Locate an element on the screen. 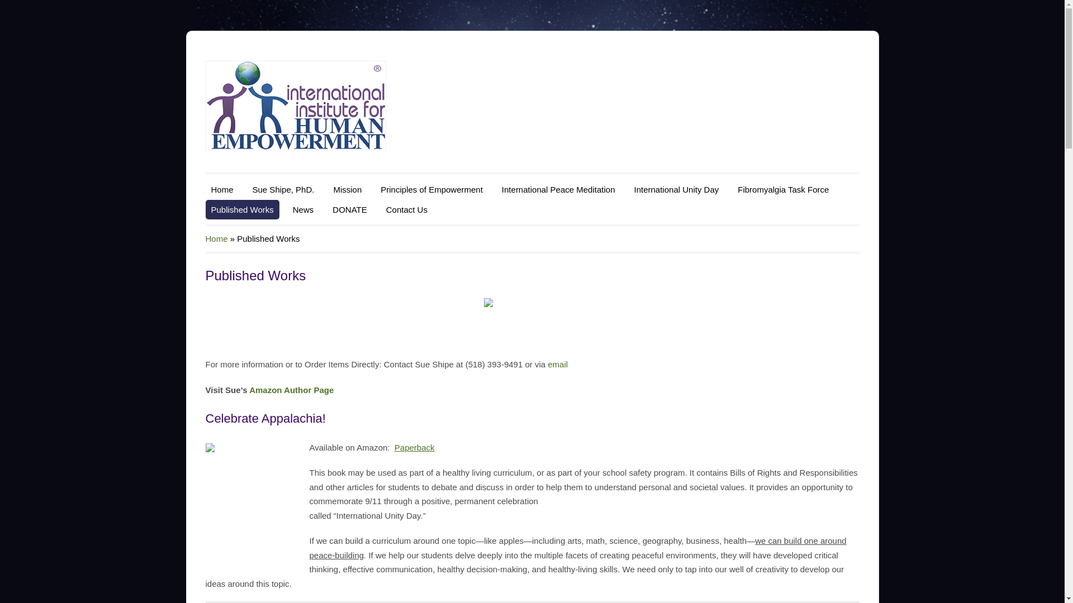 The image size is (1073, 603). International Unity Day is located at coordinates (676, 189).